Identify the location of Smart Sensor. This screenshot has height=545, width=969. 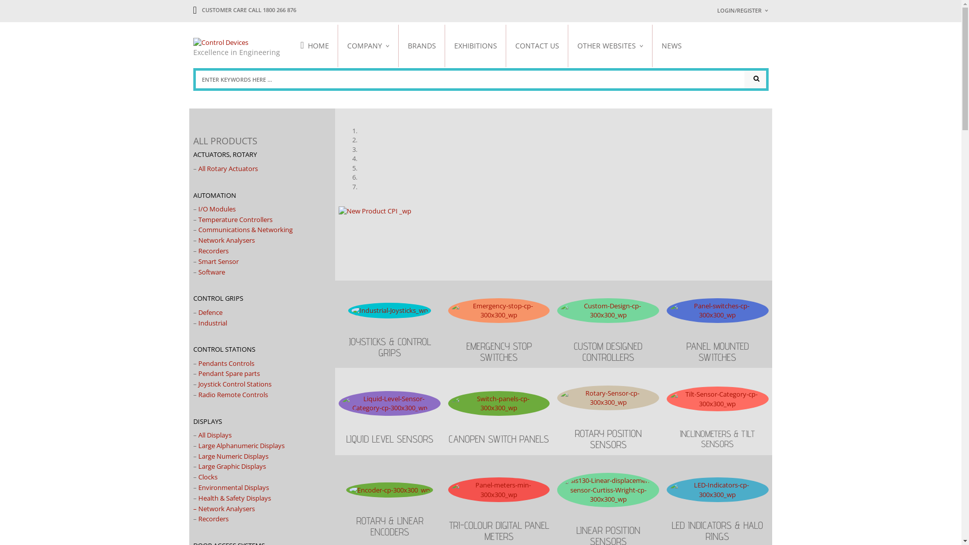
(218, 261).